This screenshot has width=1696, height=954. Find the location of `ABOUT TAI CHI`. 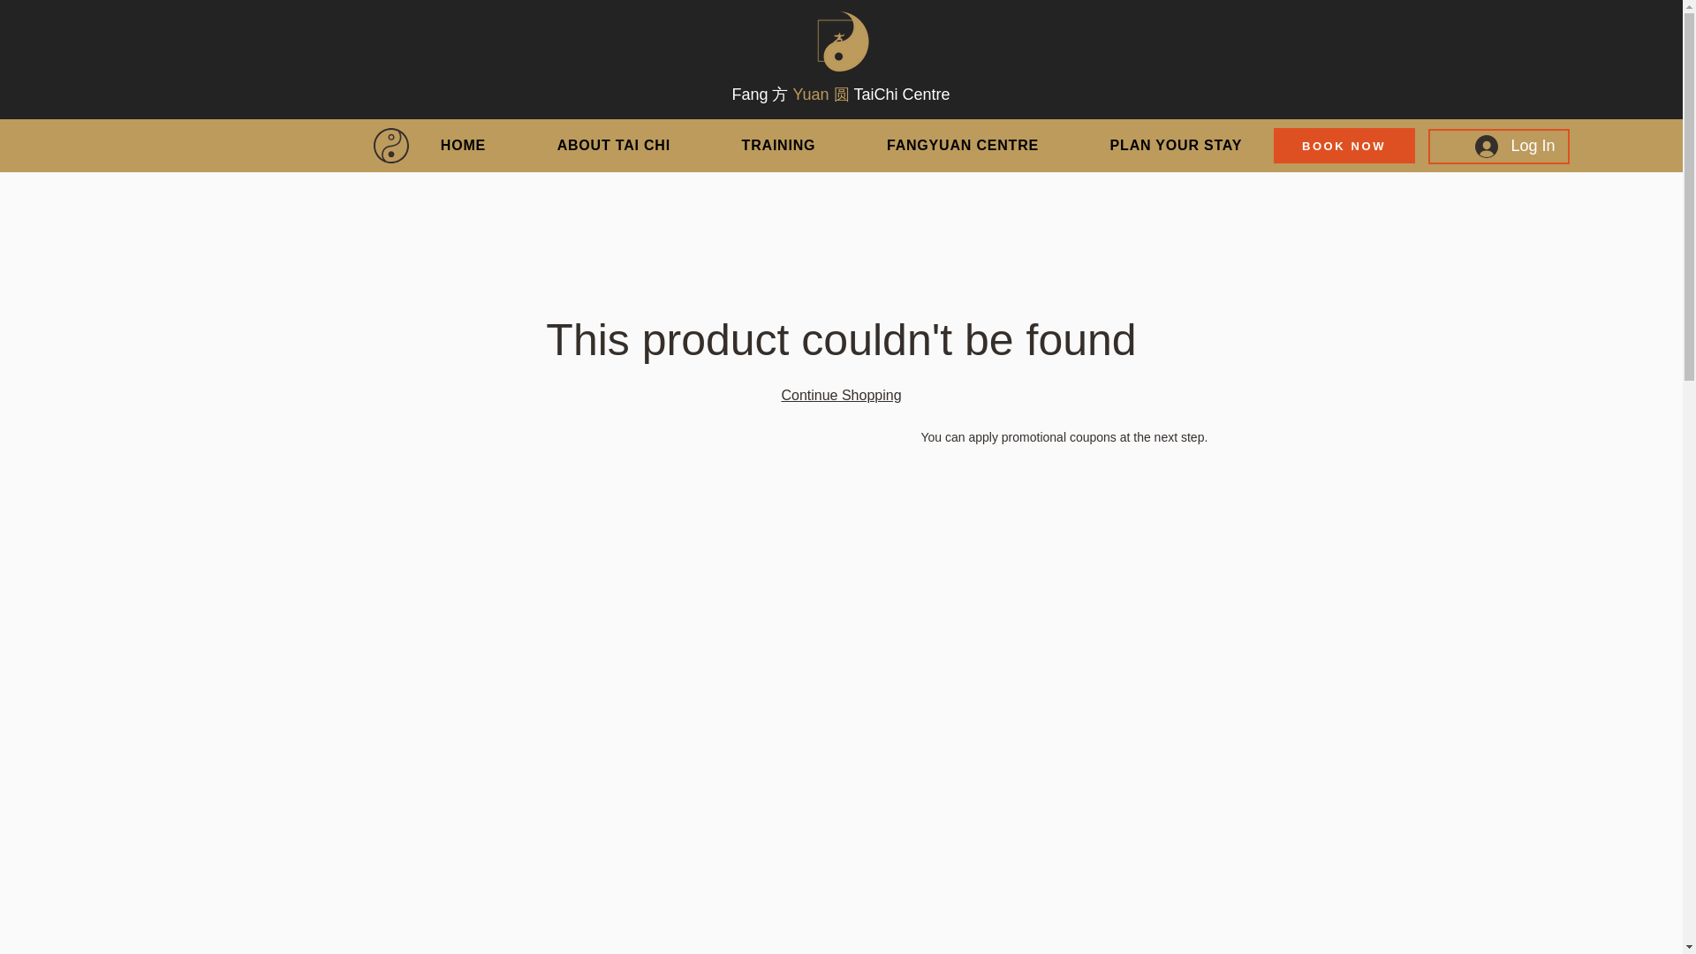

ABOUT TAI CHI is located at coordinates (613, 145).